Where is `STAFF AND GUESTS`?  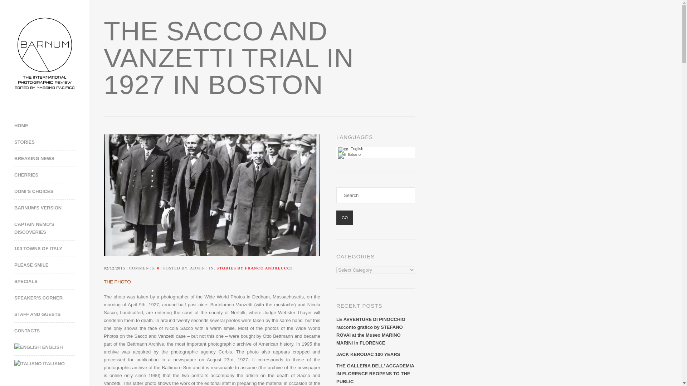 STAFF AND GUESTS is located at coordinates (52, 315).